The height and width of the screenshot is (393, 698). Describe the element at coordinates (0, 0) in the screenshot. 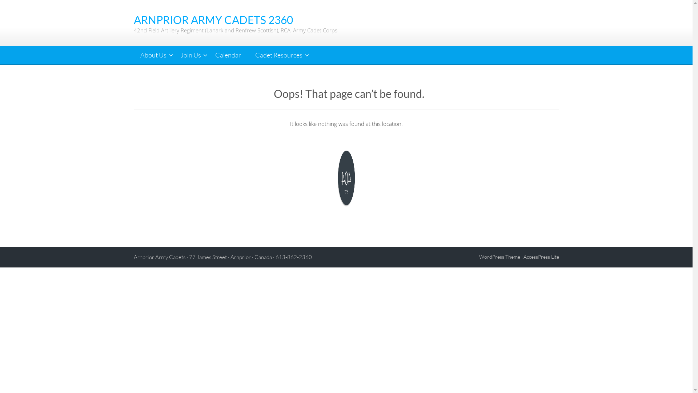

I see `Skip to content` at that location.